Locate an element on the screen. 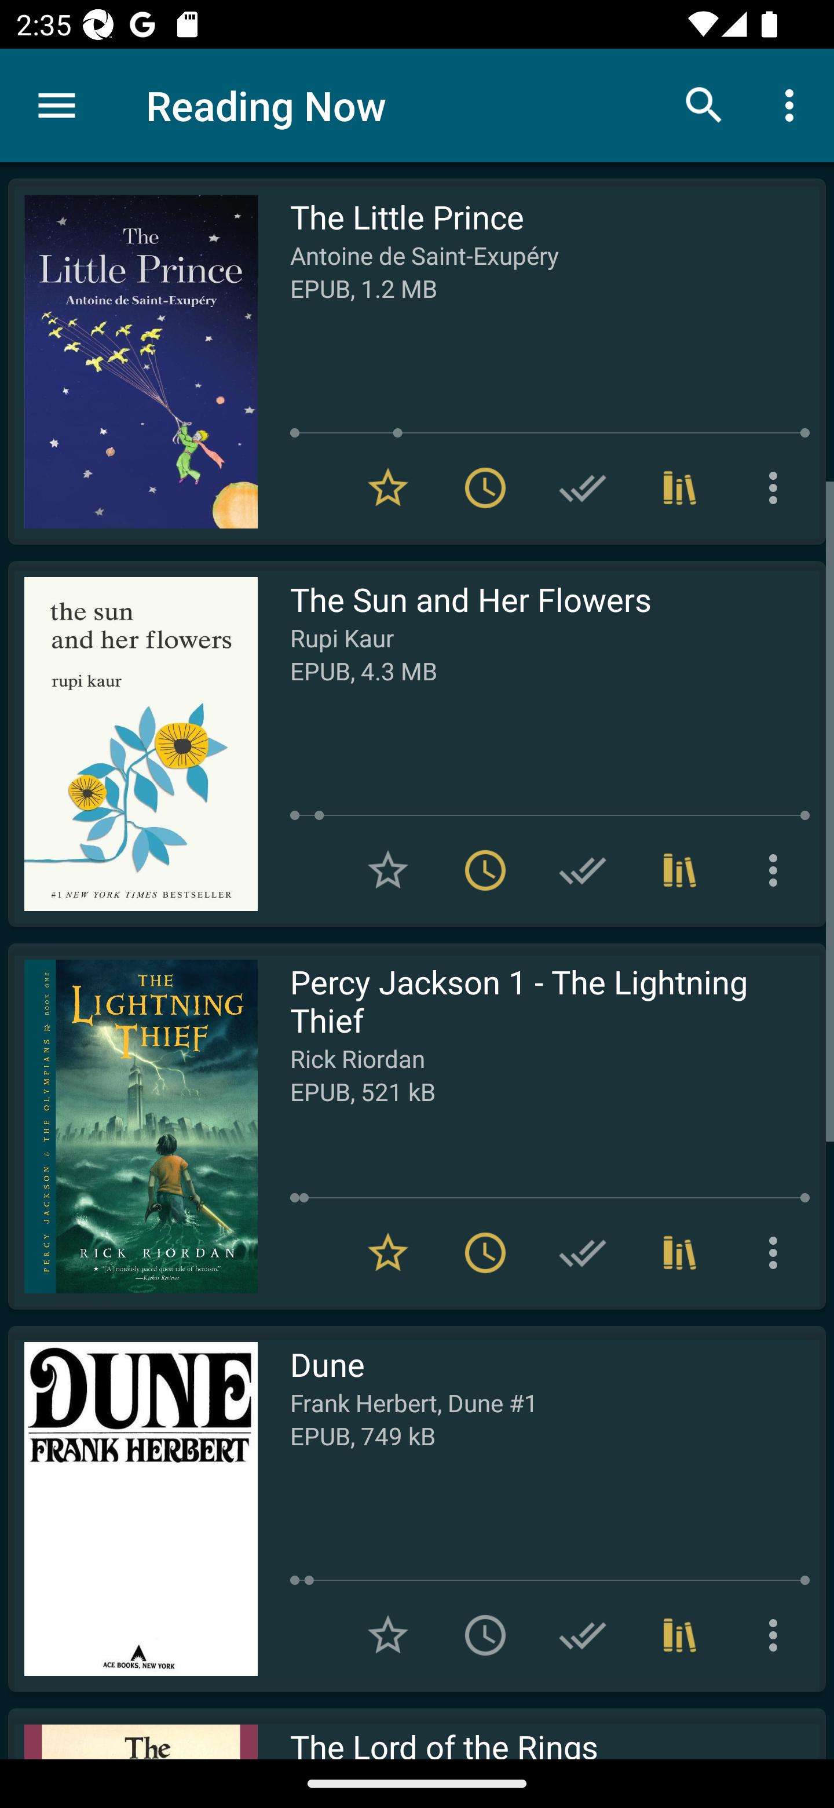  Search books & documents is located at coordinates (704, 104).